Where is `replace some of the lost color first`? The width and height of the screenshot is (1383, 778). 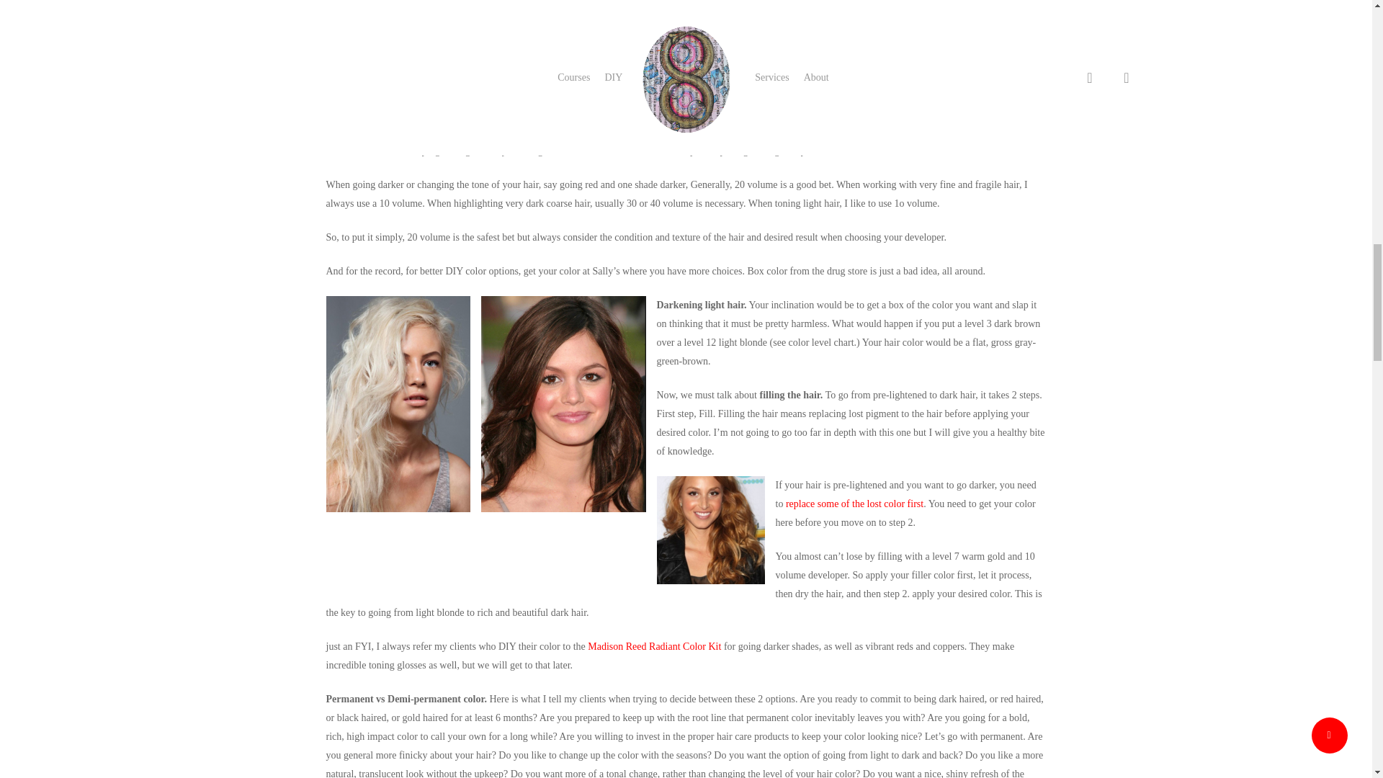 replace some of the lost color first is located at coordinates (854, 504).